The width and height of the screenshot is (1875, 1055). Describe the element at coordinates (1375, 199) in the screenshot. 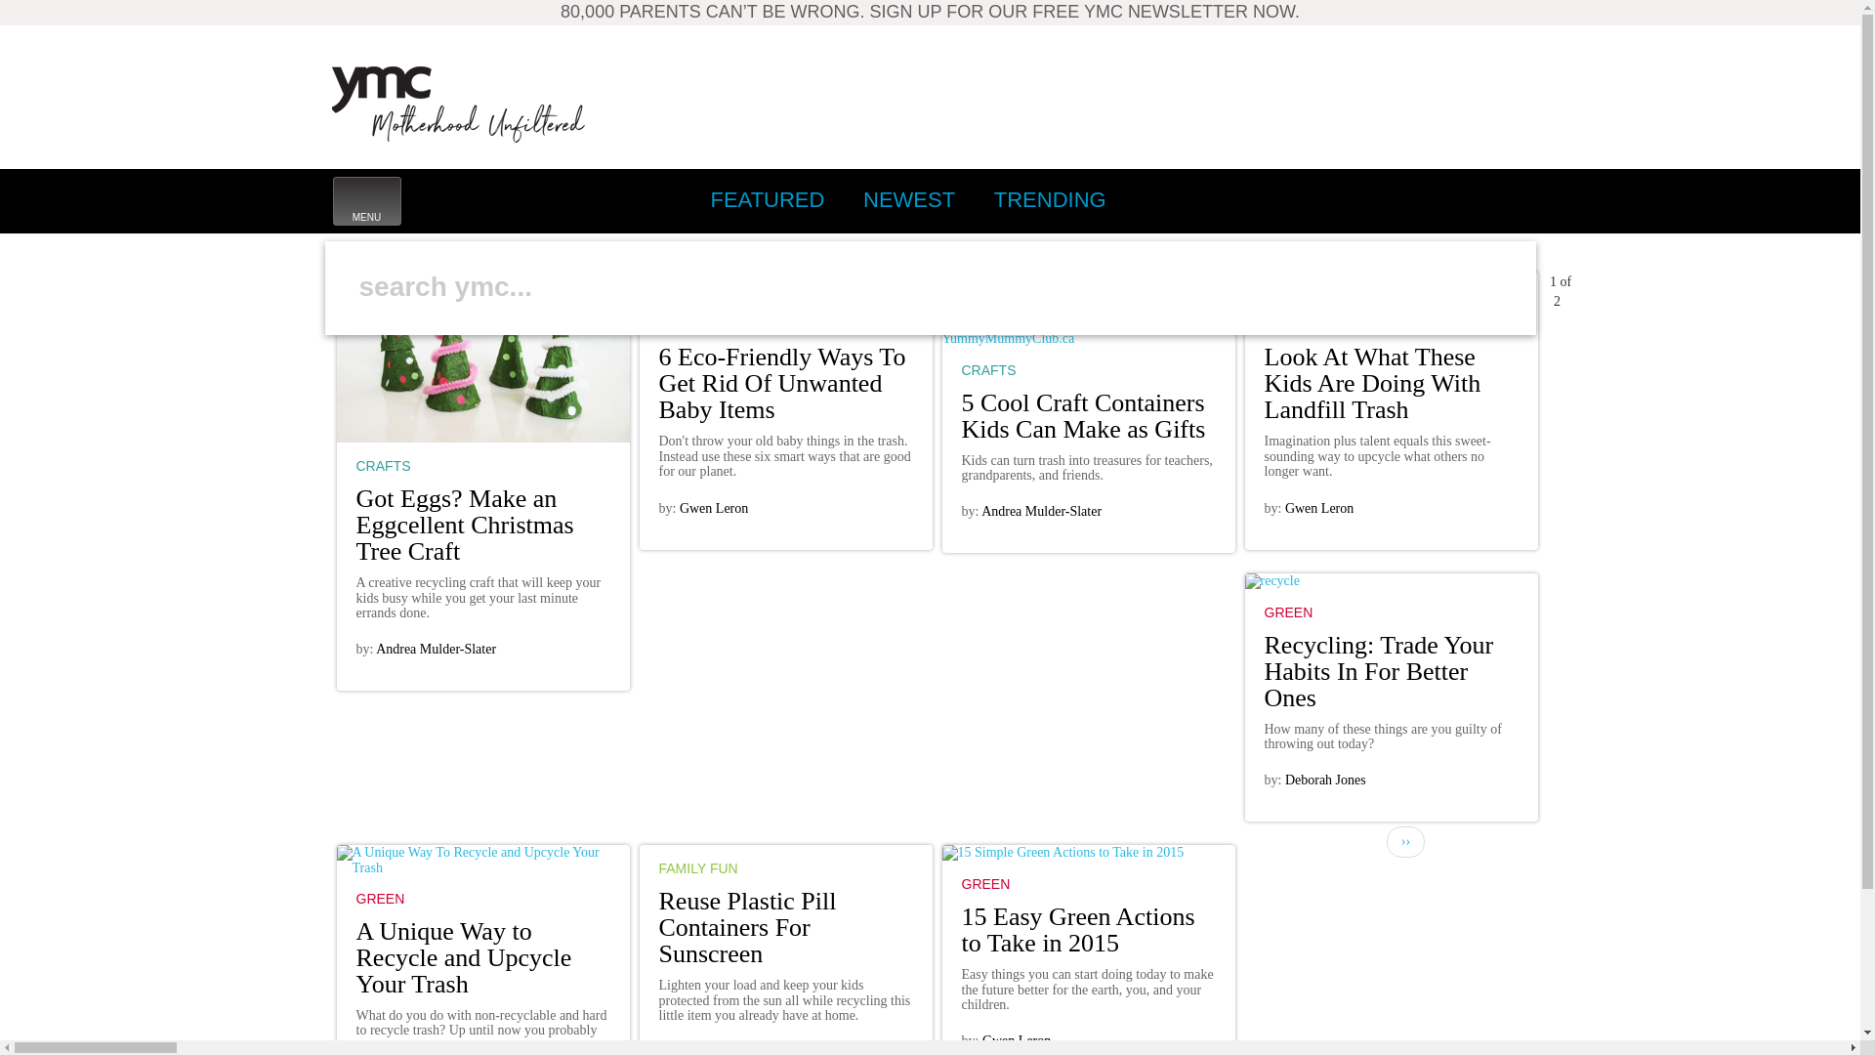

I see `NEWEST` at that location.